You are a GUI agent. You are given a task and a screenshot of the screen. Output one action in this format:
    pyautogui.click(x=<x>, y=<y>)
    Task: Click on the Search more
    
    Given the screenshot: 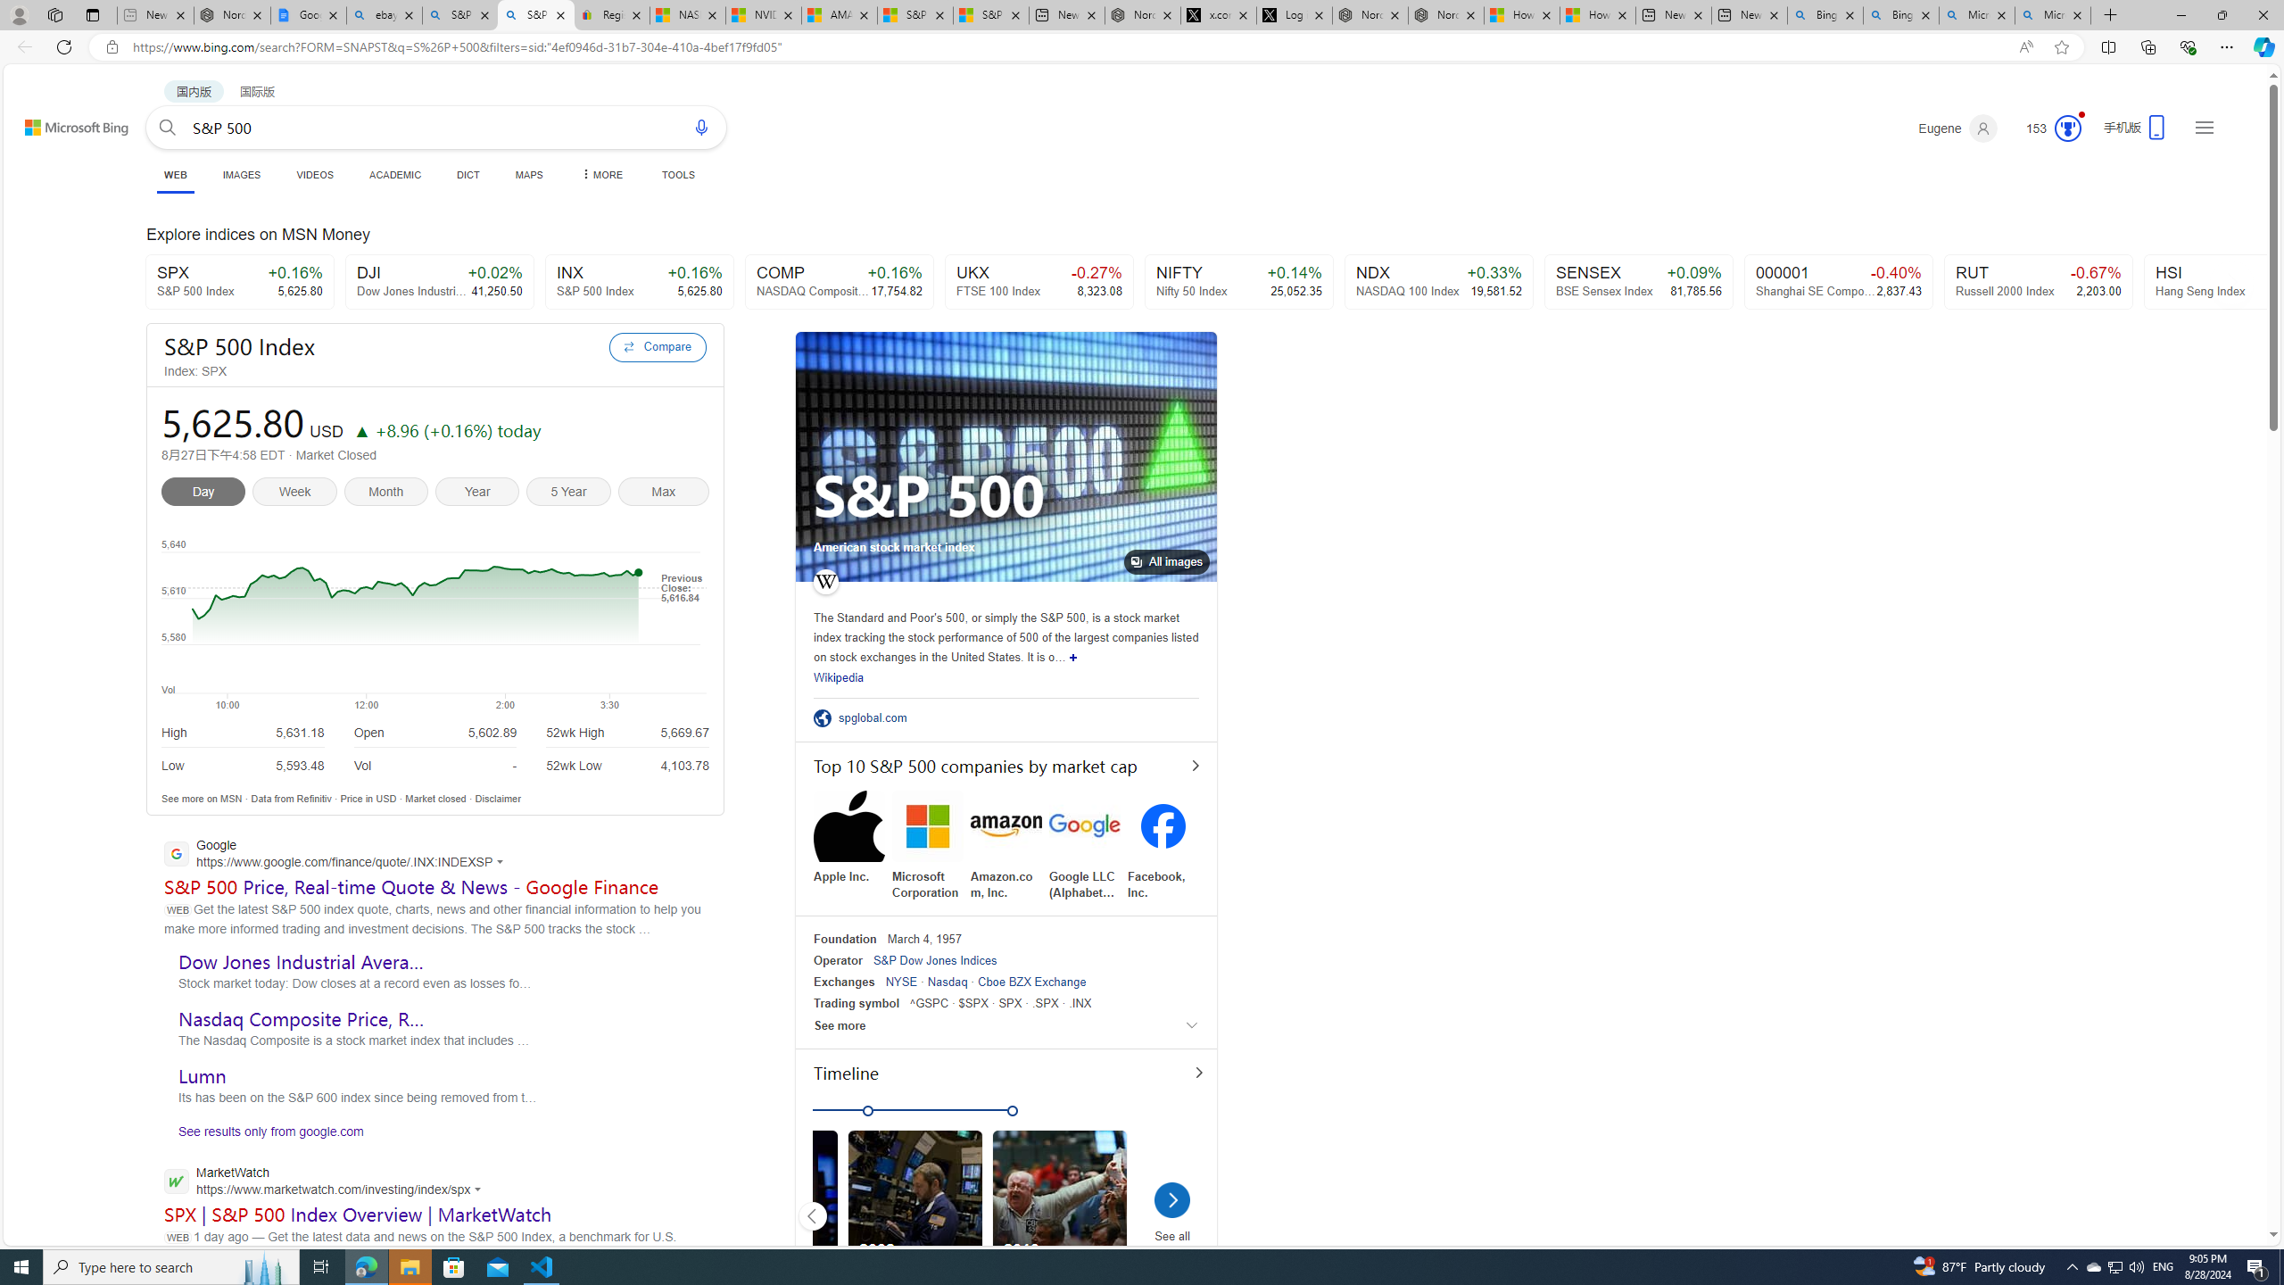 What is the action you would take?
    pyautogui.click(x=2233, y=1181)
    